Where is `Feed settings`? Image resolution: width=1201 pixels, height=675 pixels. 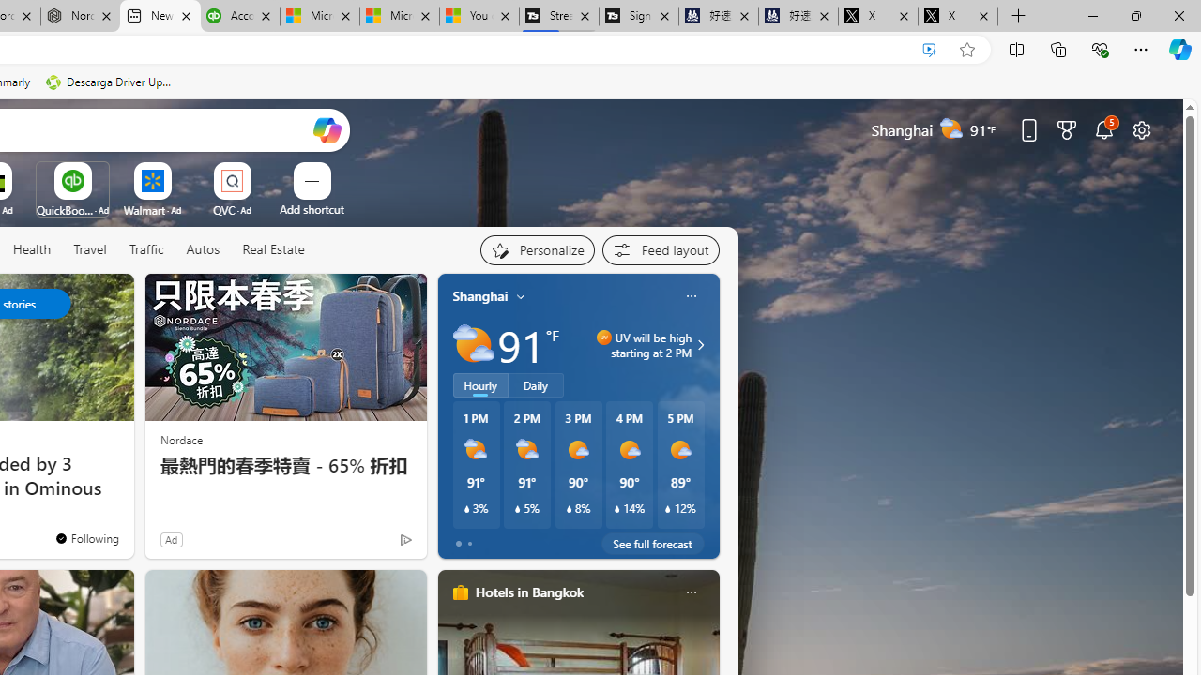 Feed settings is located at coordinates (661, 249).